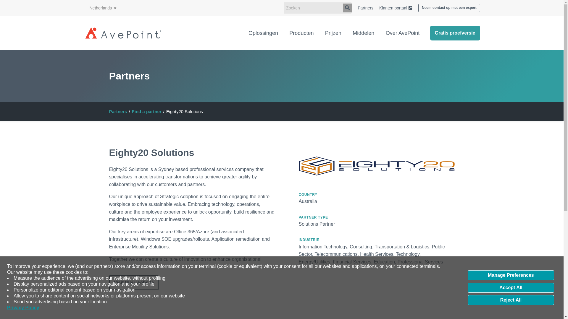 Image resolution: width=568 pixels, height=319 pixels. What do you see at coordinates (396, 8) in the screenshot?
I see `Klanten portaal` at bounding box center [396, 8].